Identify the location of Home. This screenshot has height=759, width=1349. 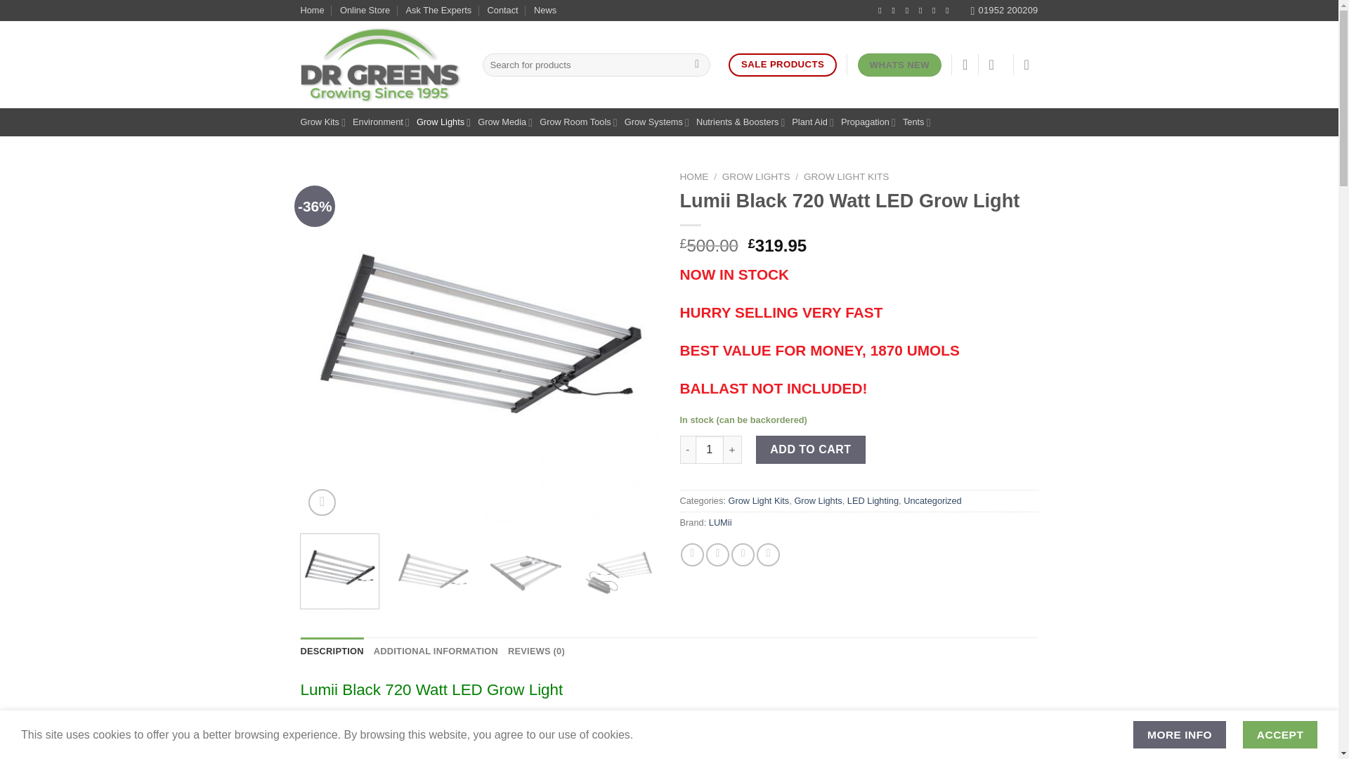
(313, 11).